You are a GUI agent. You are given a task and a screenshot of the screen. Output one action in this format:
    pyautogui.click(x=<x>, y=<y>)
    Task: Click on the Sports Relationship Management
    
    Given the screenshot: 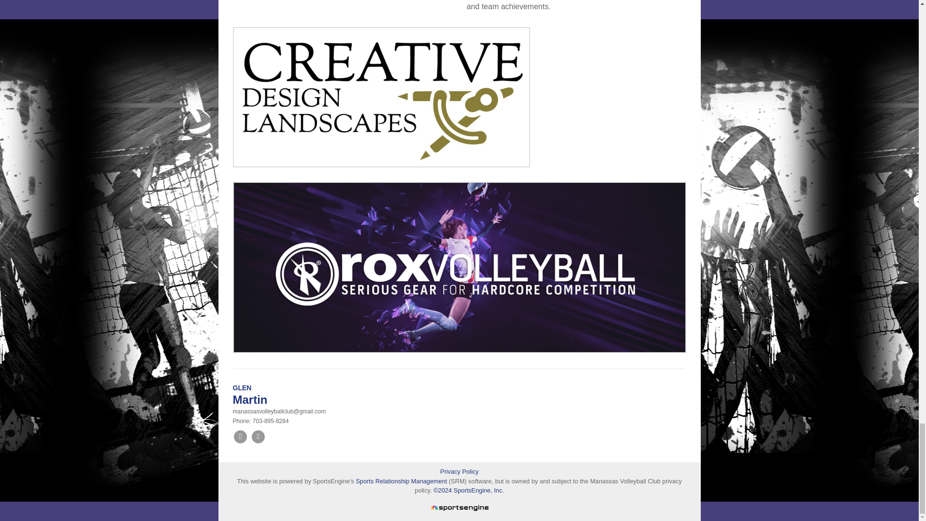 What is the action you would take?
    pyautogui.click(x=402, y=481)
    